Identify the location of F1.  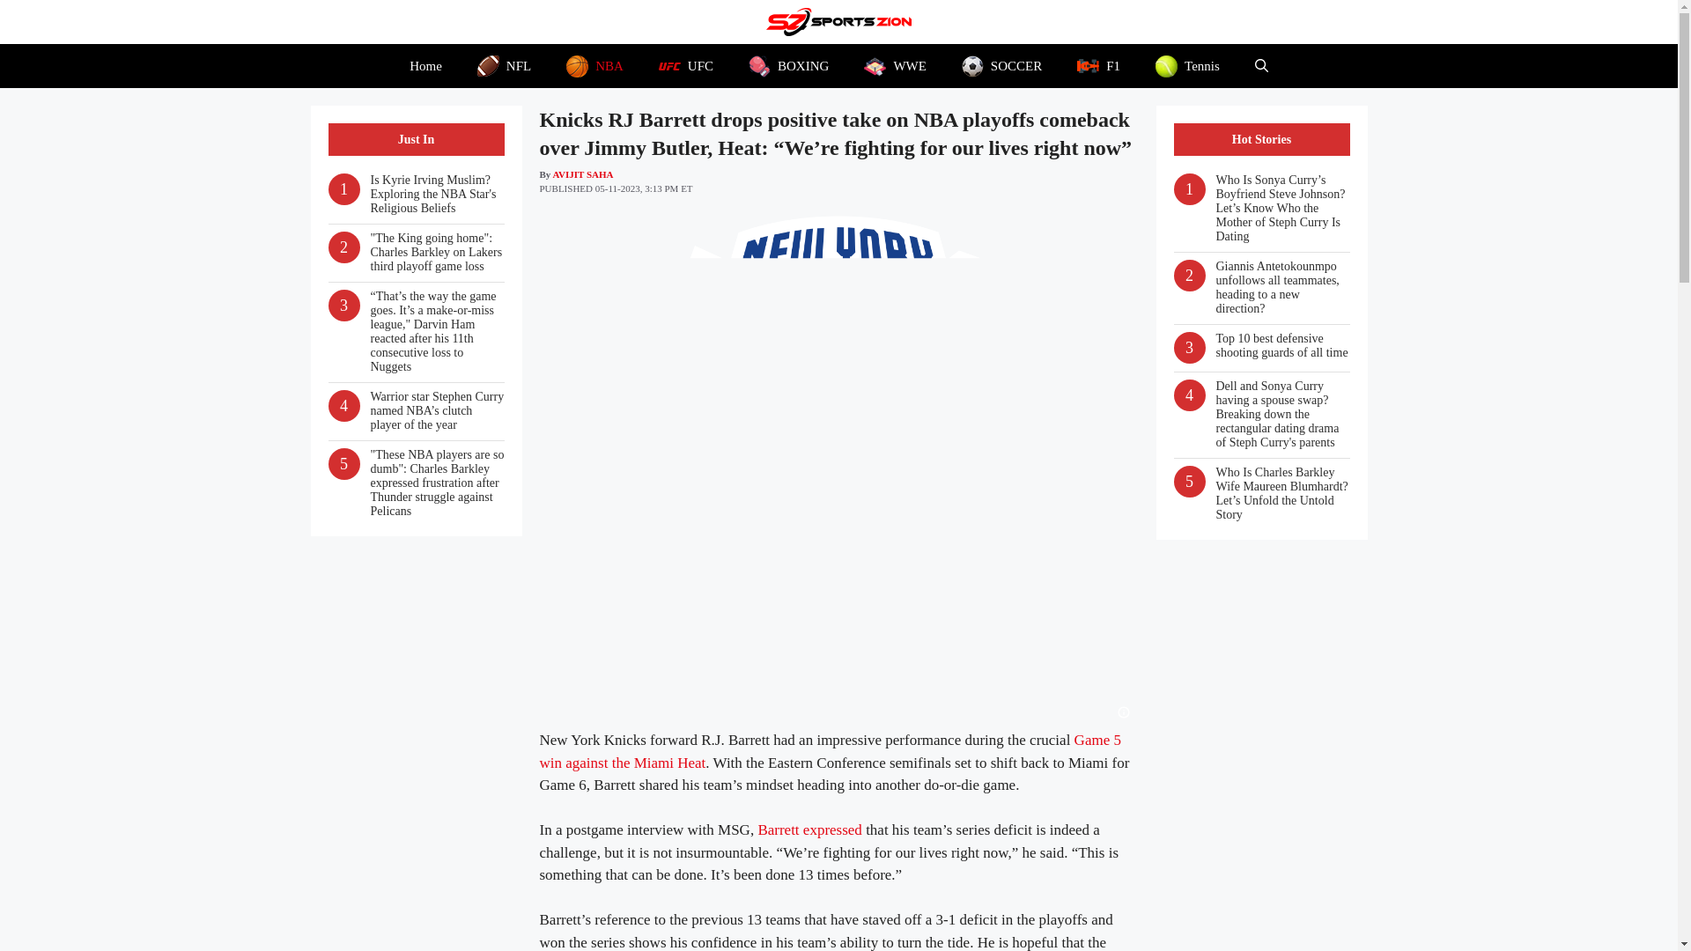
(1099, 65).